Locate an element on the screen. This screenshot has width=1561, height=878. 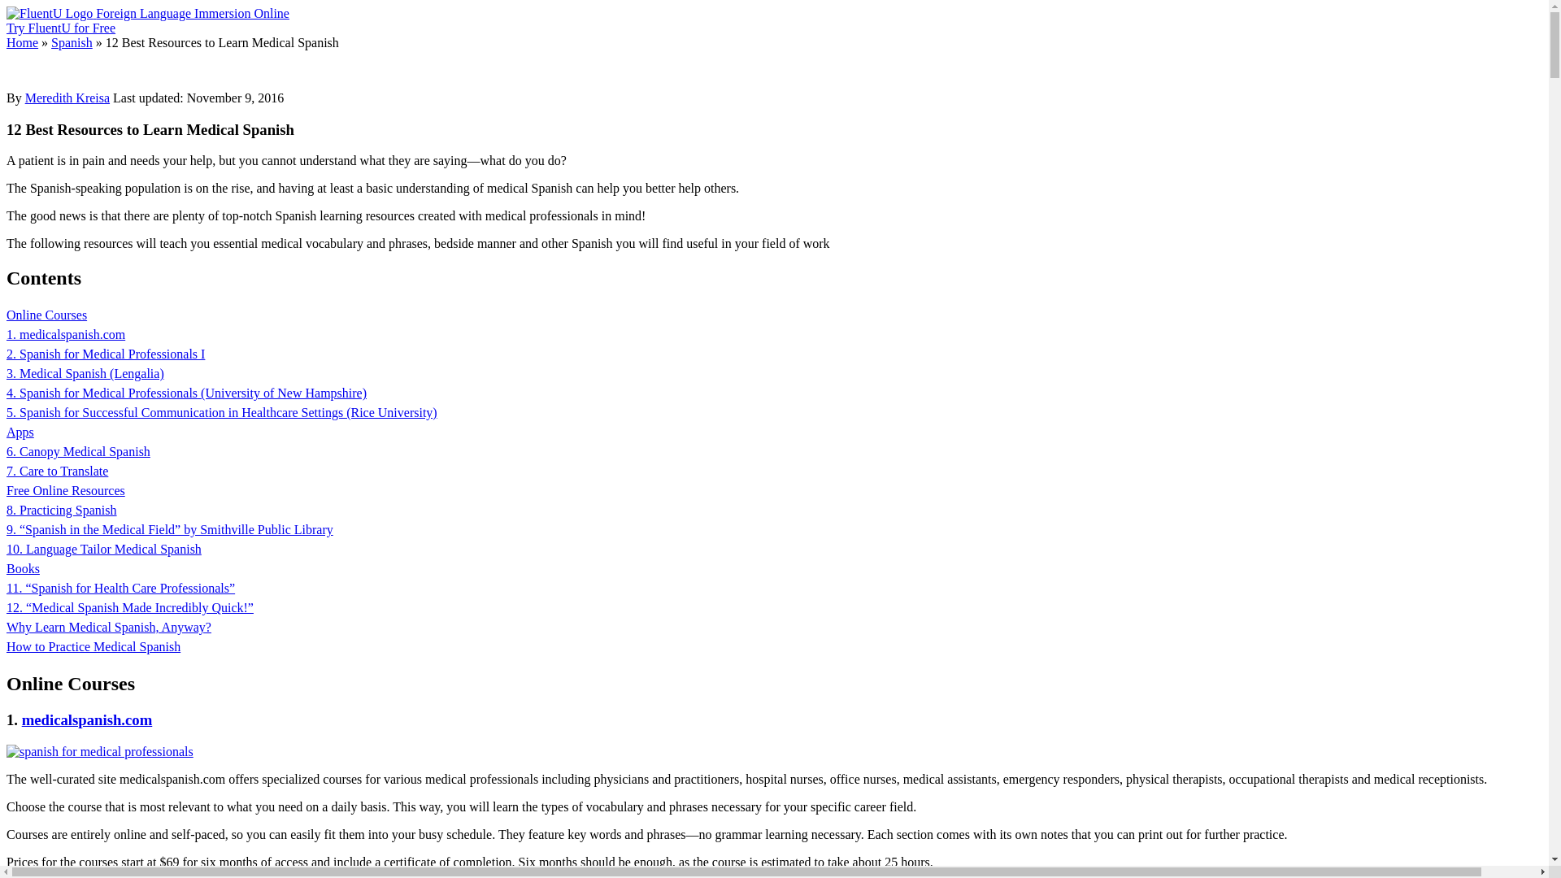
7. Care to Translate is located at coordinates (57, 471).